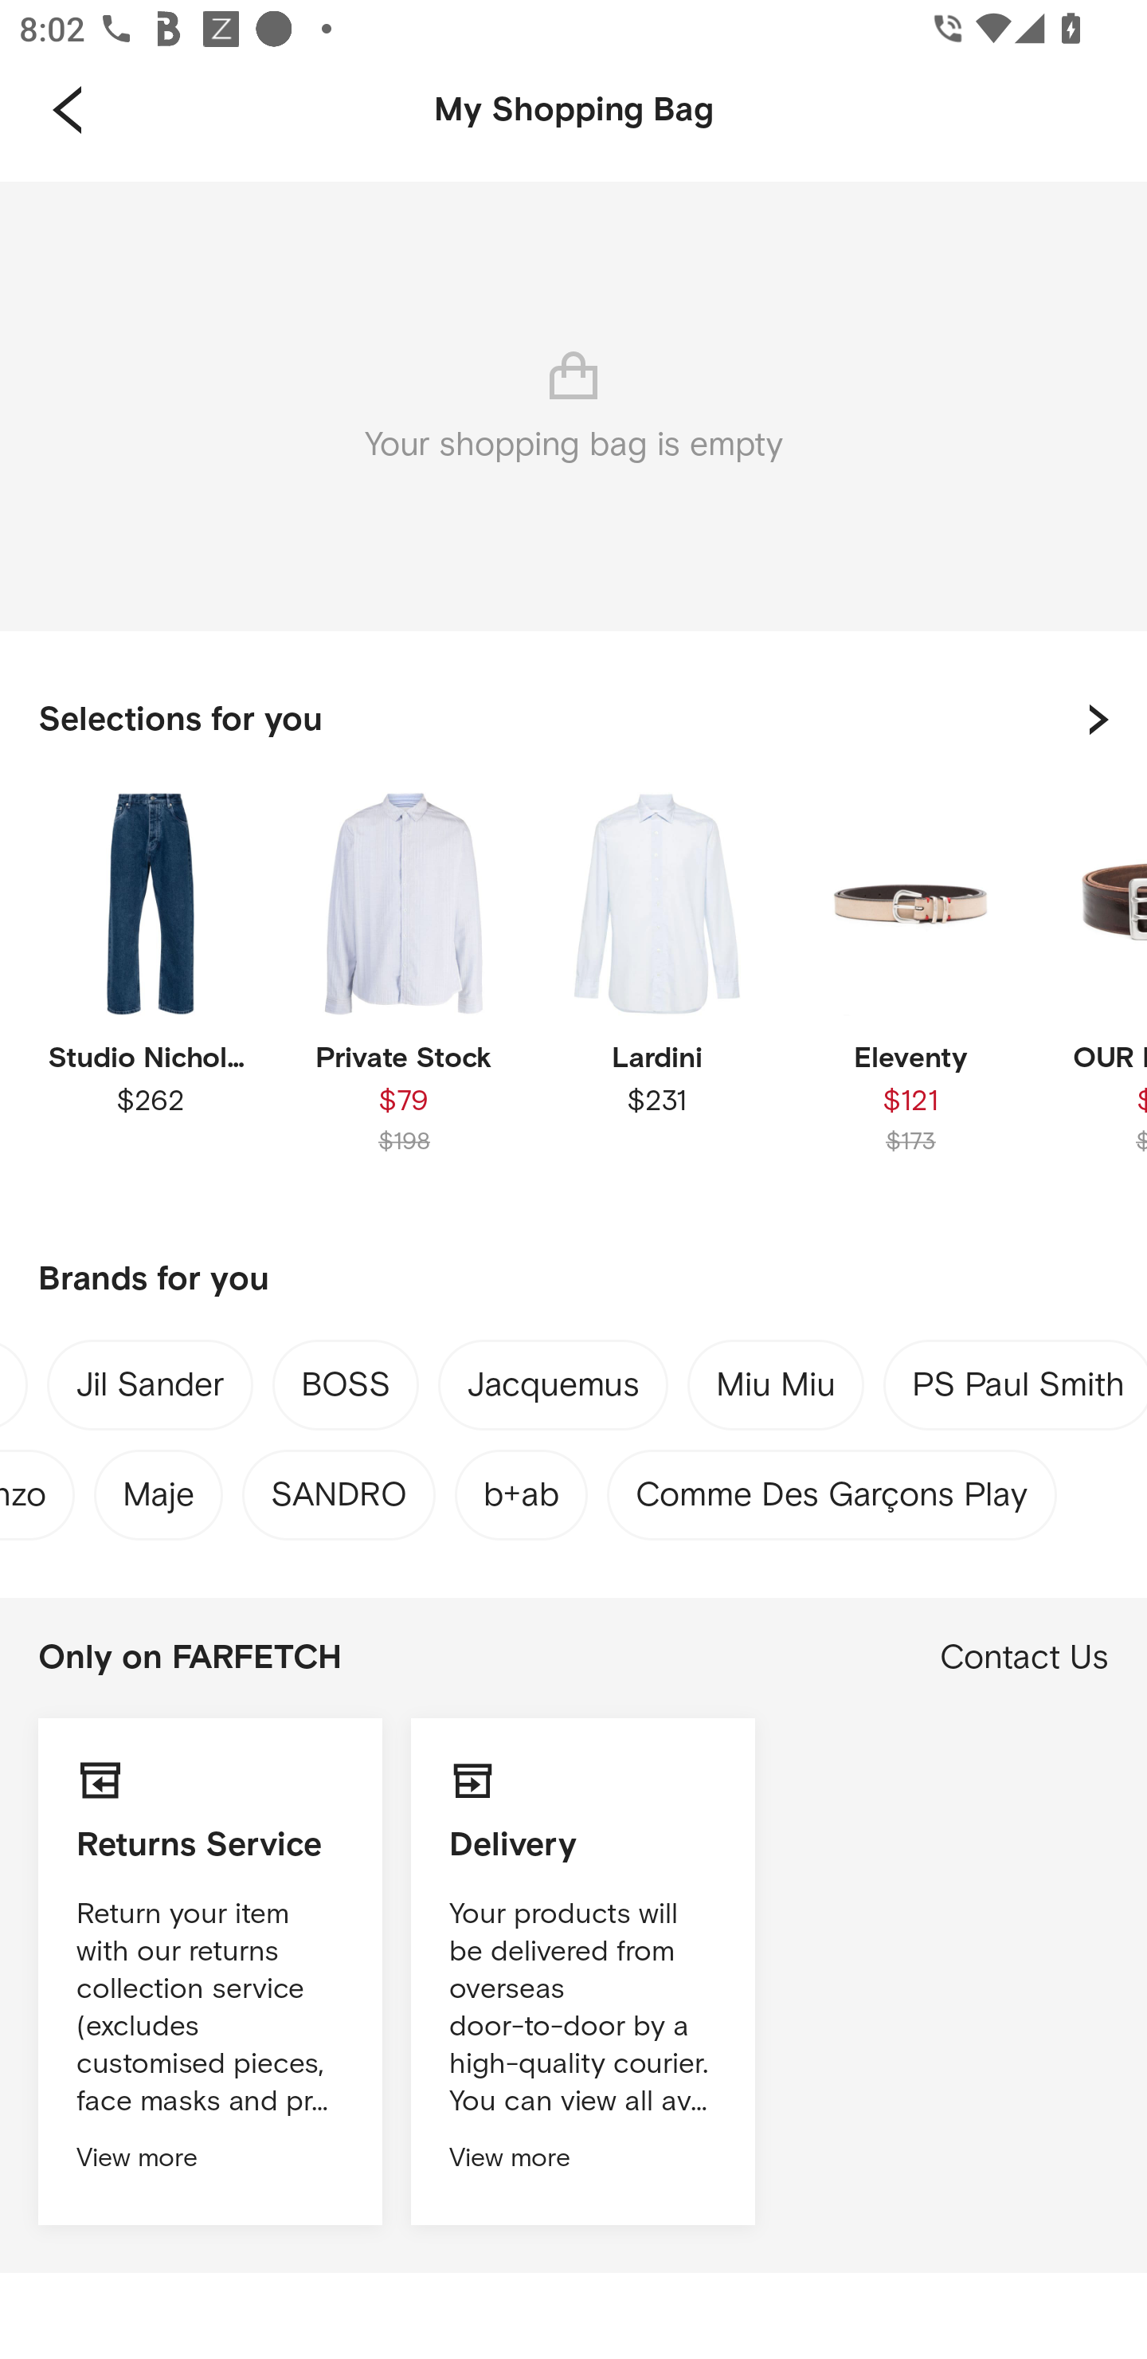 The height and width of the screenshot is (2359, 1147). What do you see at coordinates (1024, 1658) in the screenshot?
I see `Contact Us` at bounding box center [1024, 1658].